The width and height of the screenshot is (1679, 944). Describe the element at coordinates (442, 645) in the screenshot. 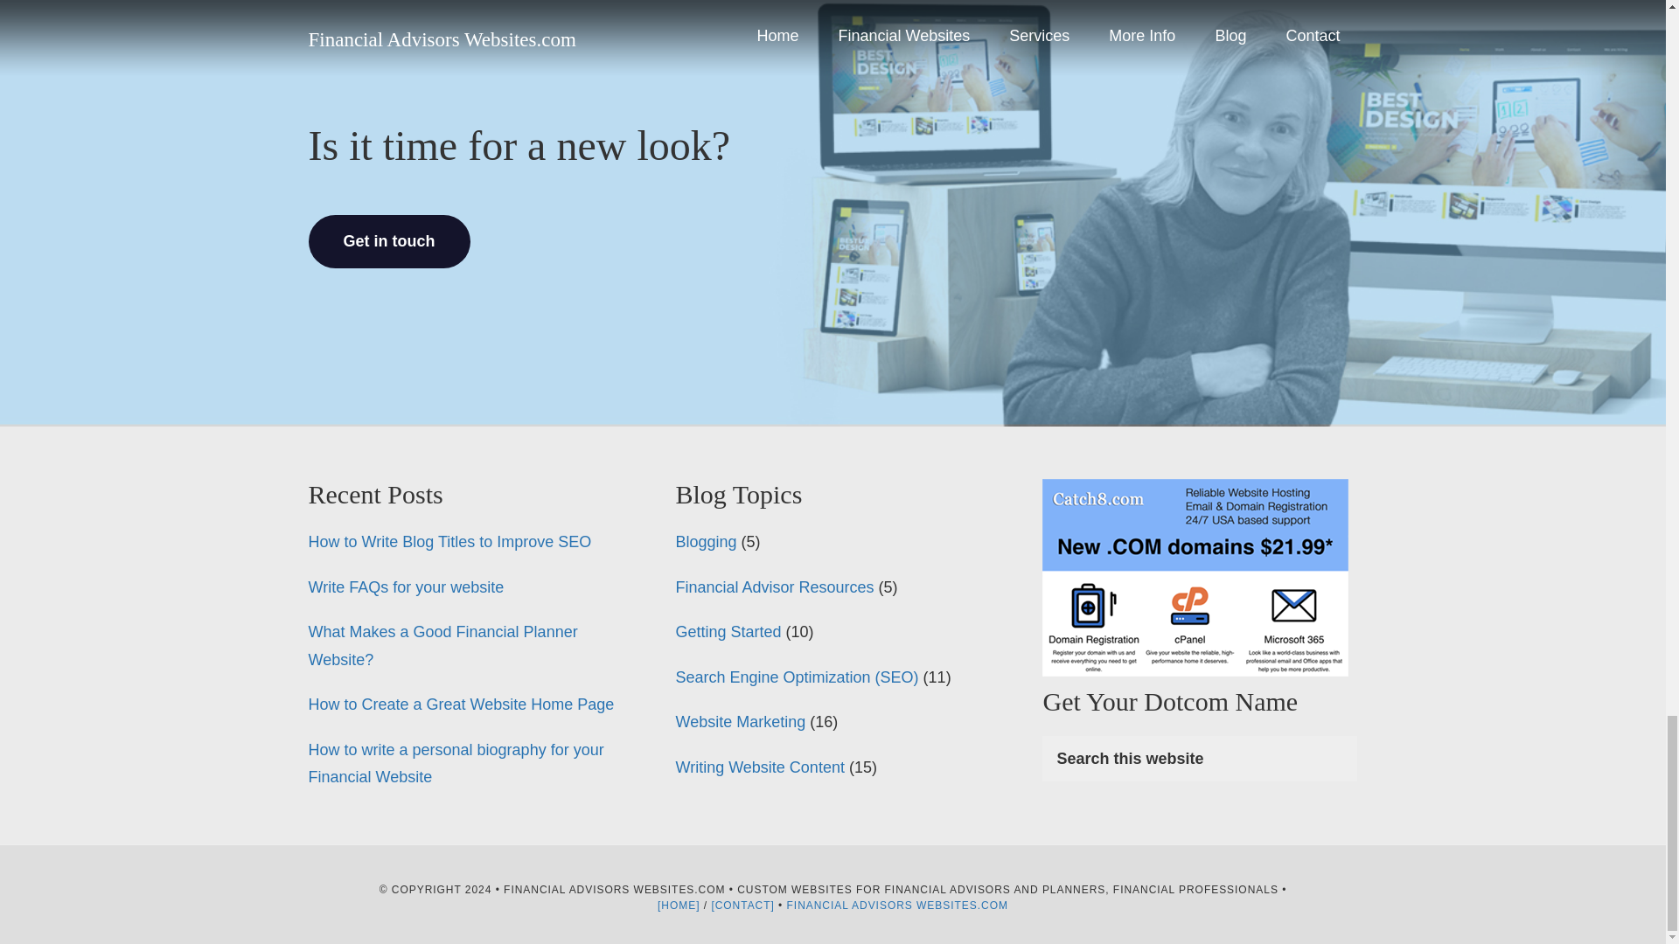

I see `What Makes a Good Financial Planner Website?` at that location.